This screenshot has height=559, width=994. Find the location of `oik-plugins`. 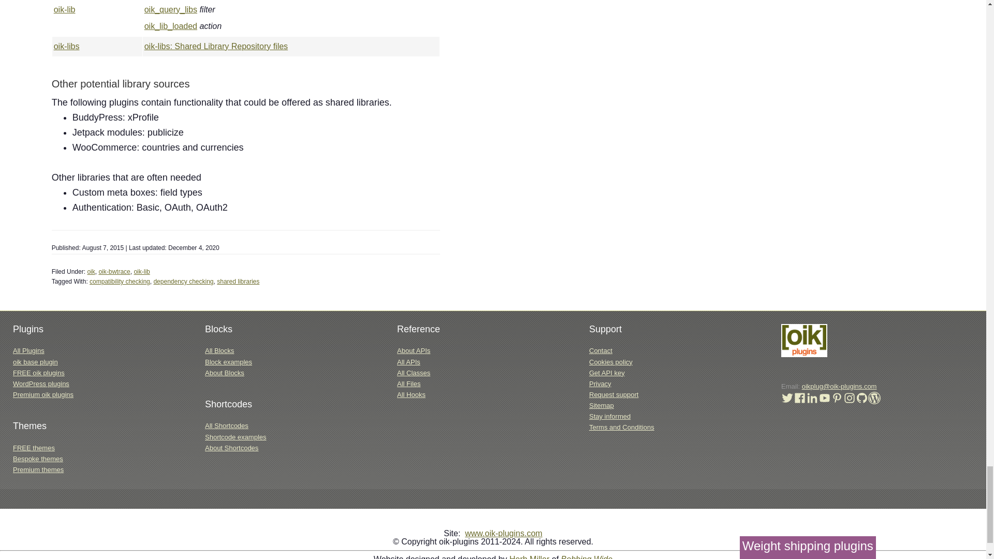

oik-plugins is located at coordinates (804, 341).